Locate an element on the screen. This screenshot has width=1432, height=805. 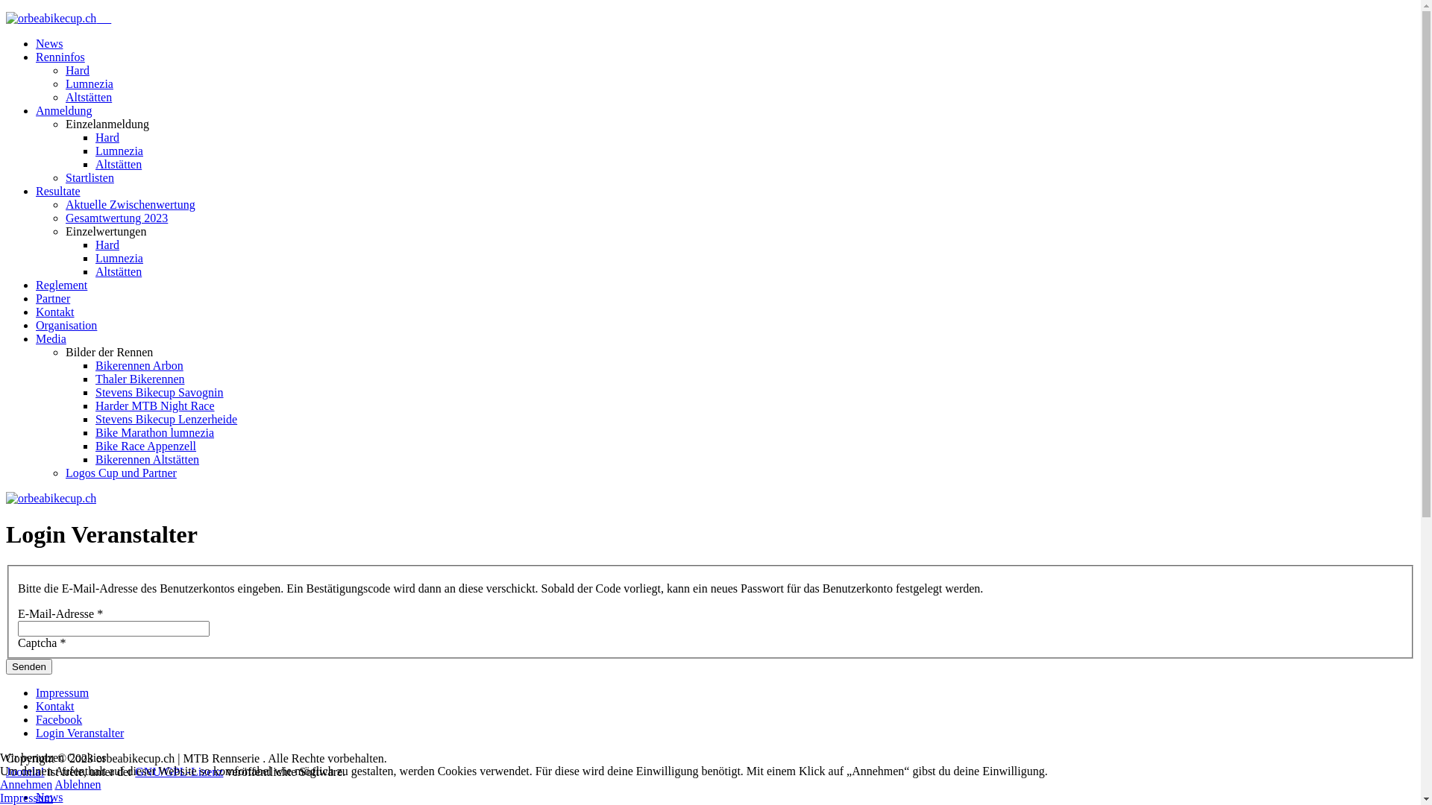
Hard is located at coordinates (107, 244).